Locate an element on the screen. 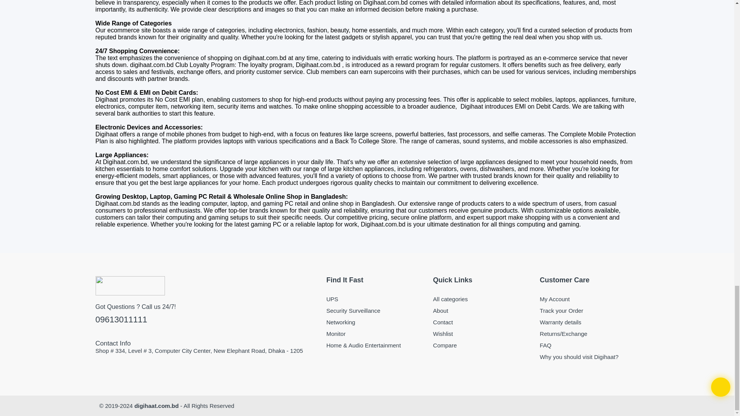  Networking is located at coordinates (376, 322).